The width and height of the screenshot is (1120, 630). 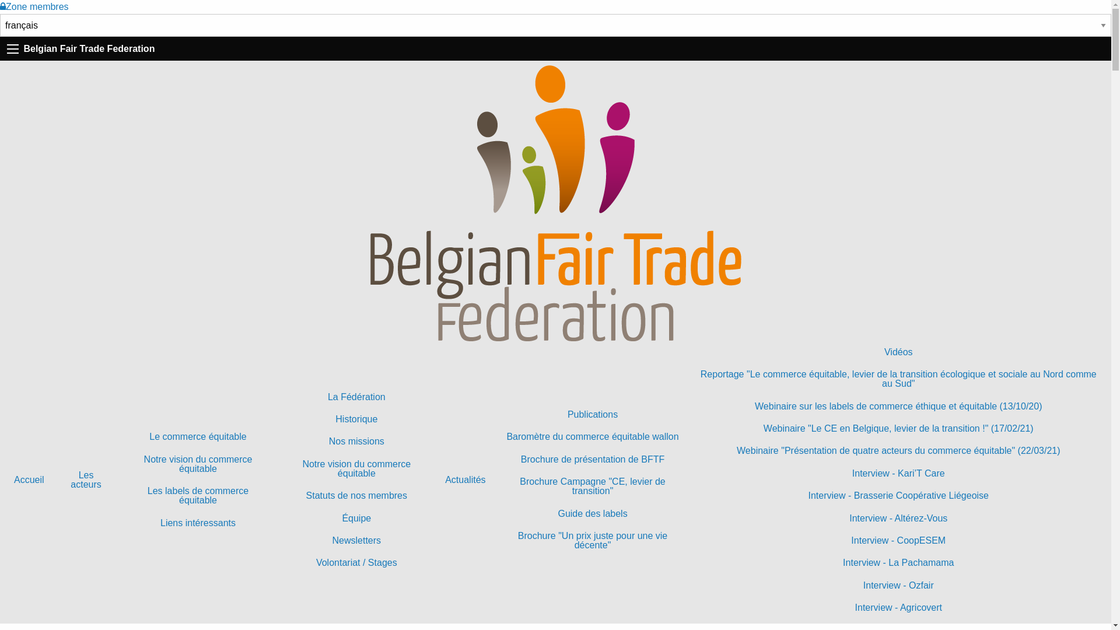 I want to click on Interview - CoopESEM, so click(x=898, y=541).